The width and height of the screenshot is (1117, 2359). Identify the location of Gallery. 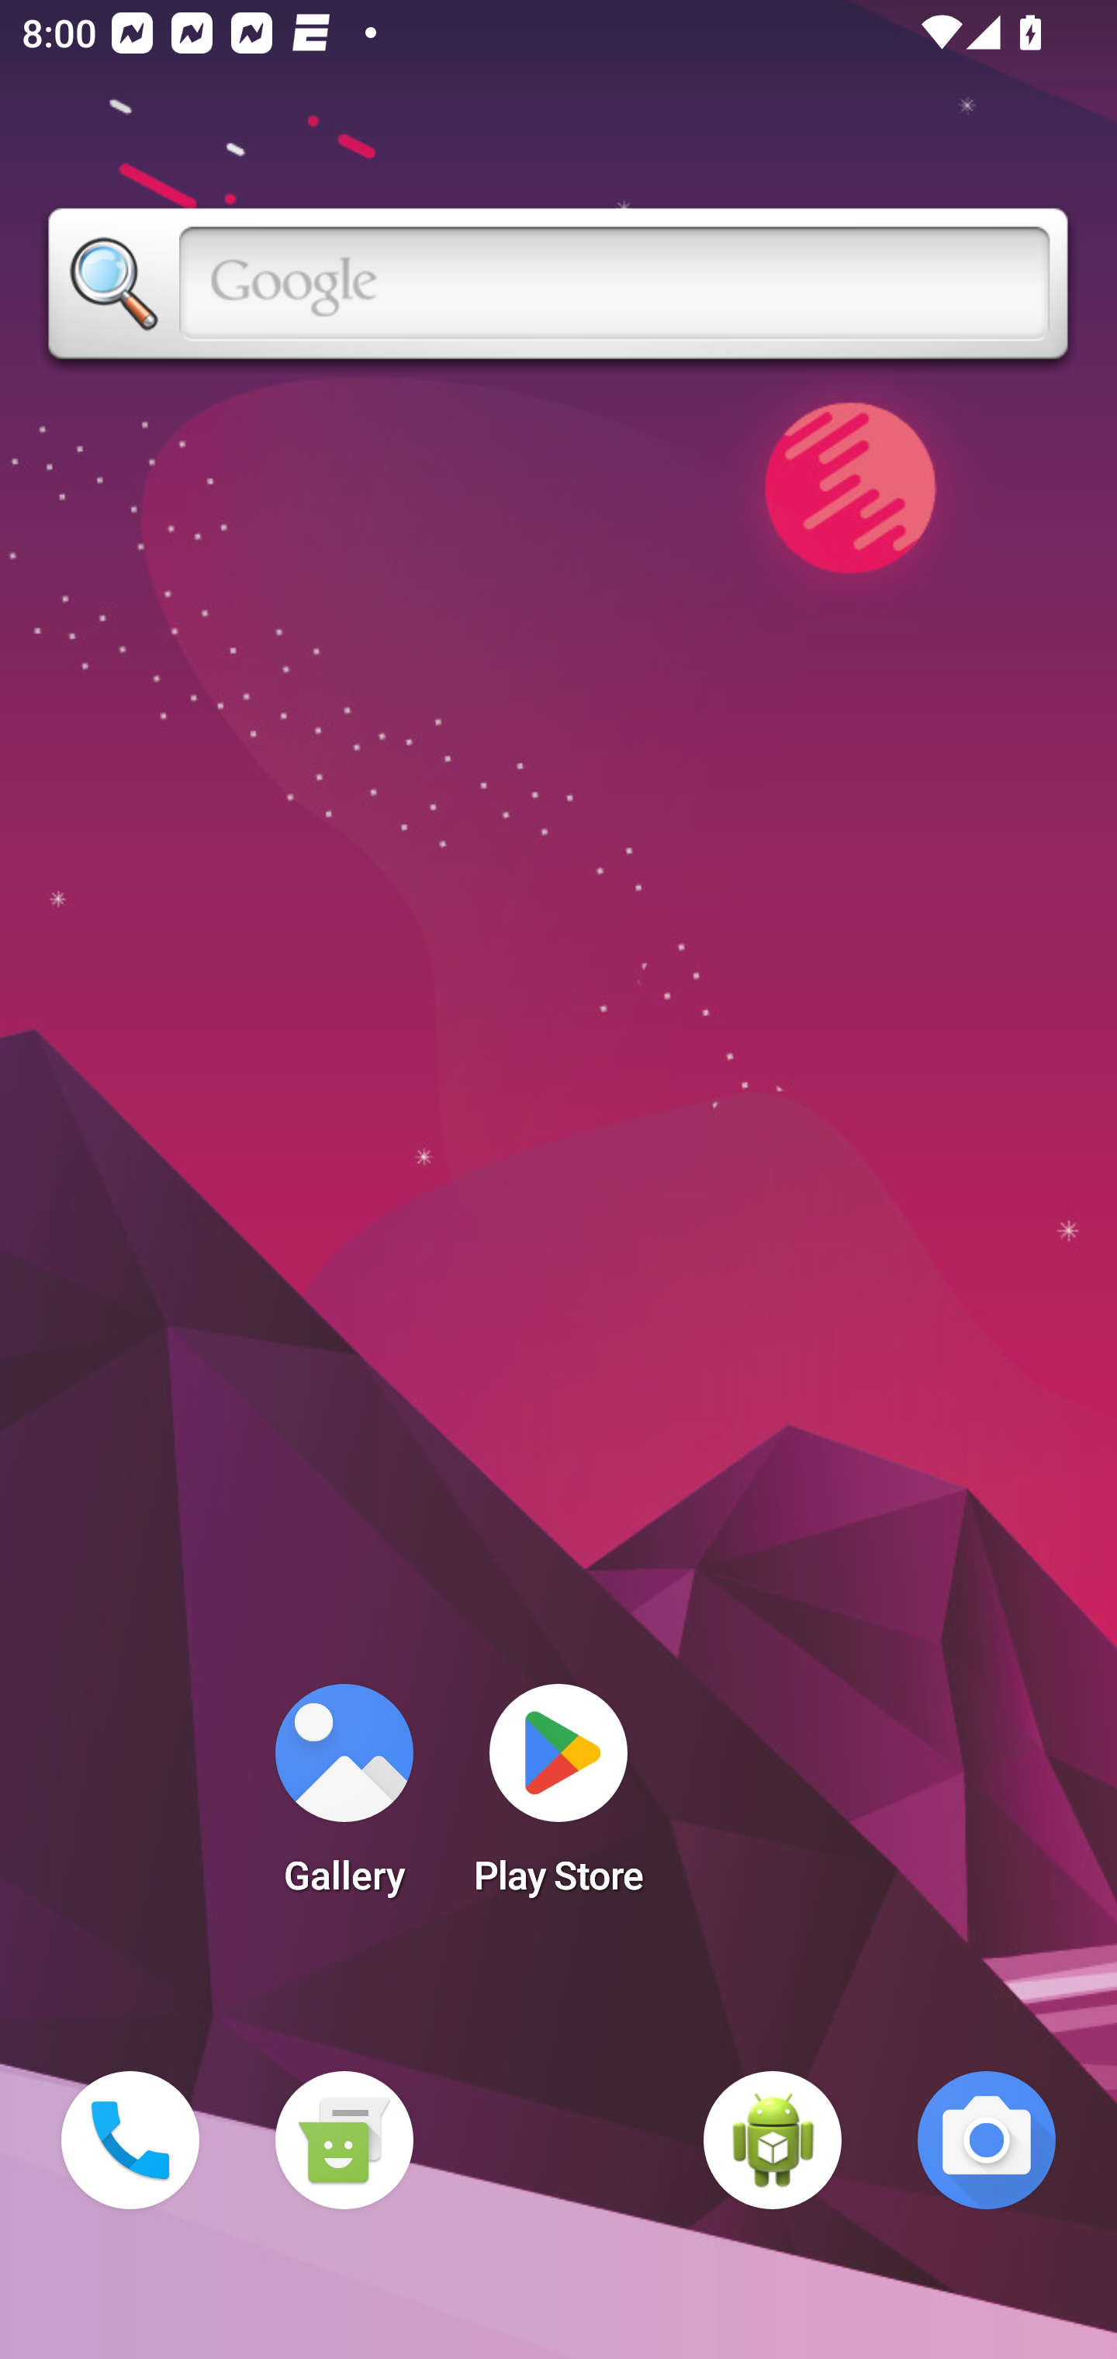
(344, 1799).